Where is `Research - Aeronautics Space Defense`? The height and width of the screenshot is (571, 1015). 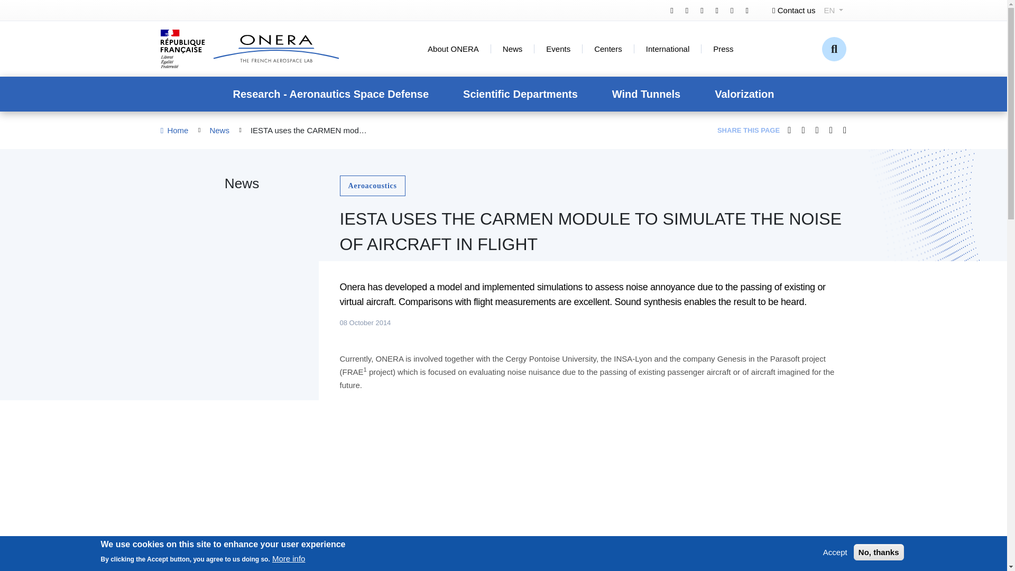 Research - Aeronautics Space Defense is located at coordinates (331, 94).